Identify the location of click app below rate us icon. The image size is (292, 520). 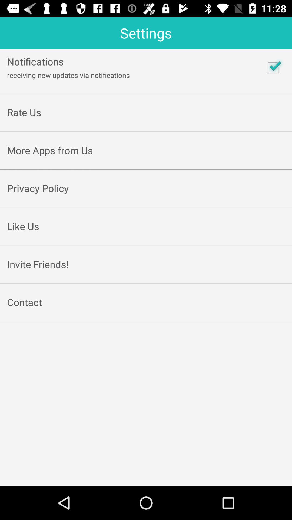
(146, 125).